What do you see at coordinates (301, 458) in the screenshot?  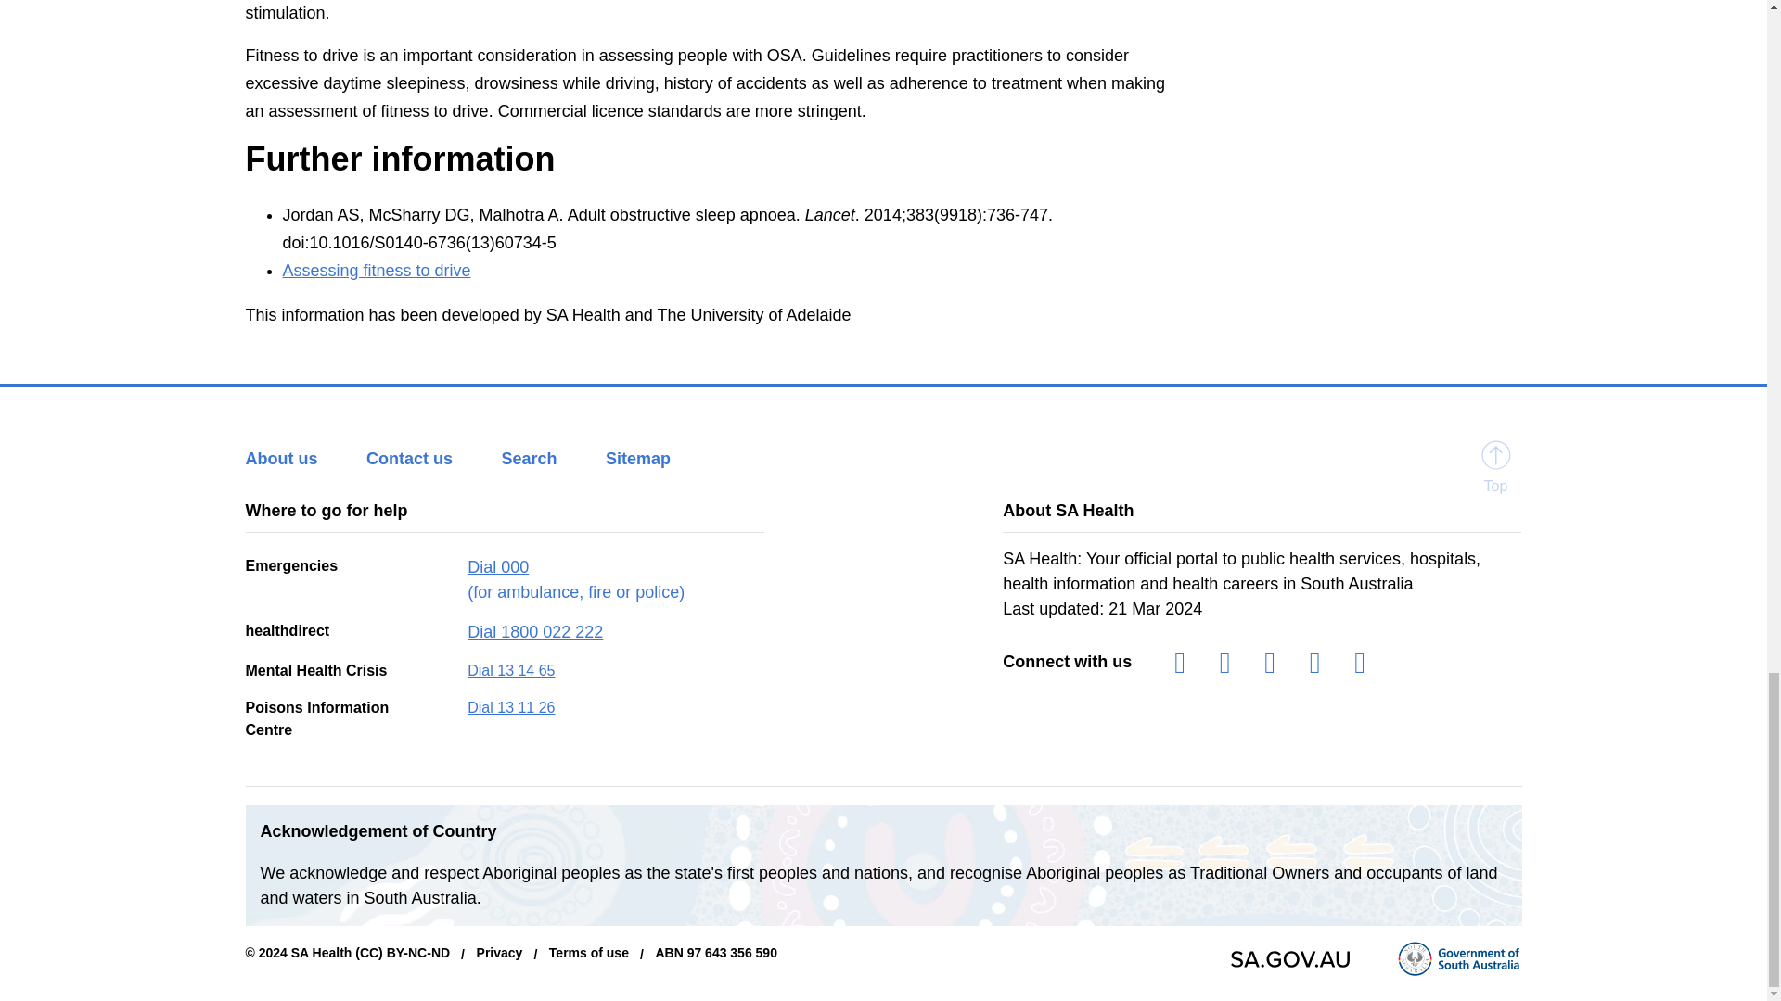 I see `About Us` at bounding box center [301, 458].